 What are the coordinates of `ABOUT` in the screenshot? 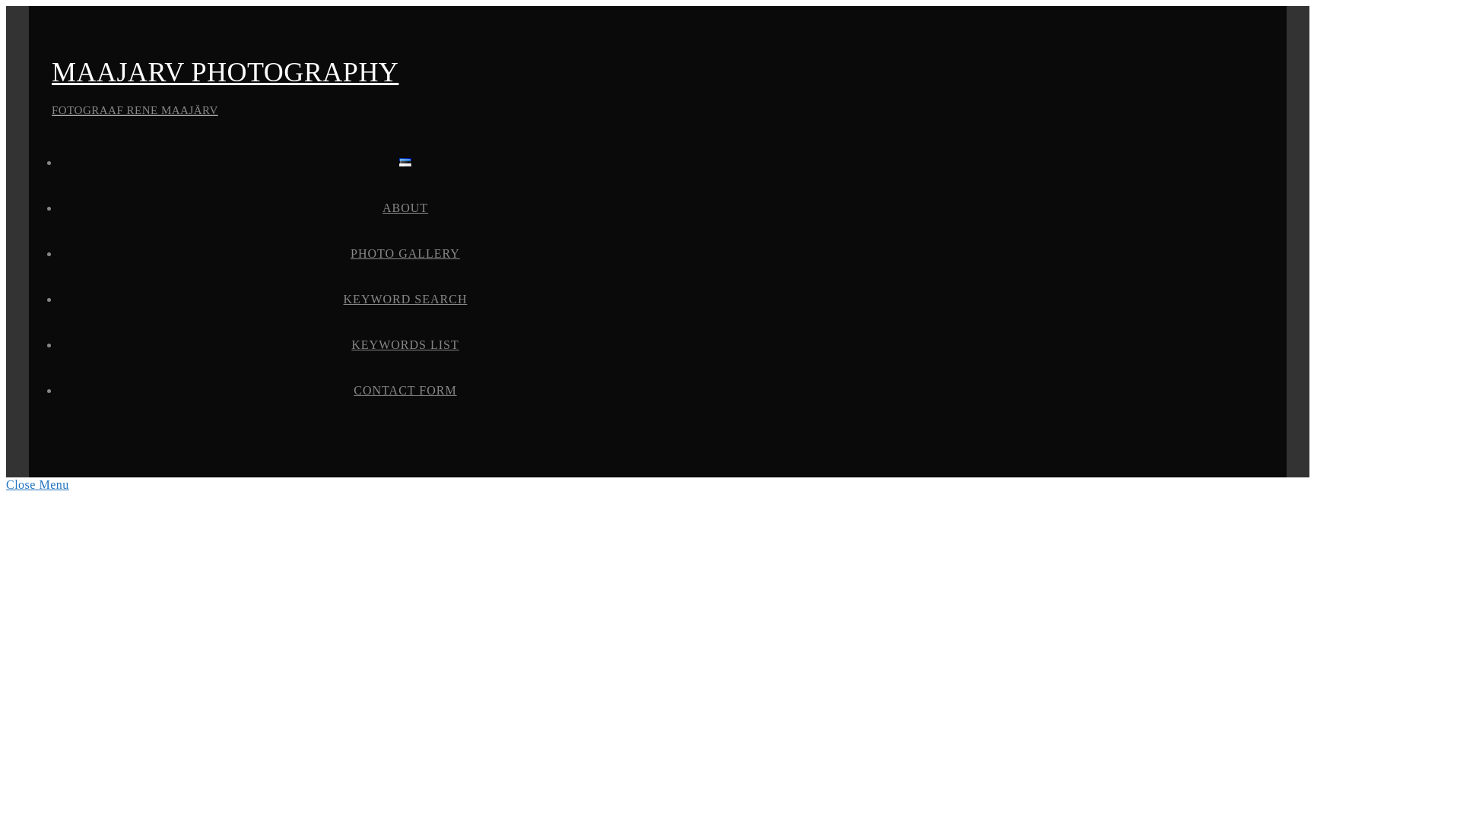 It's located at (408, 208).